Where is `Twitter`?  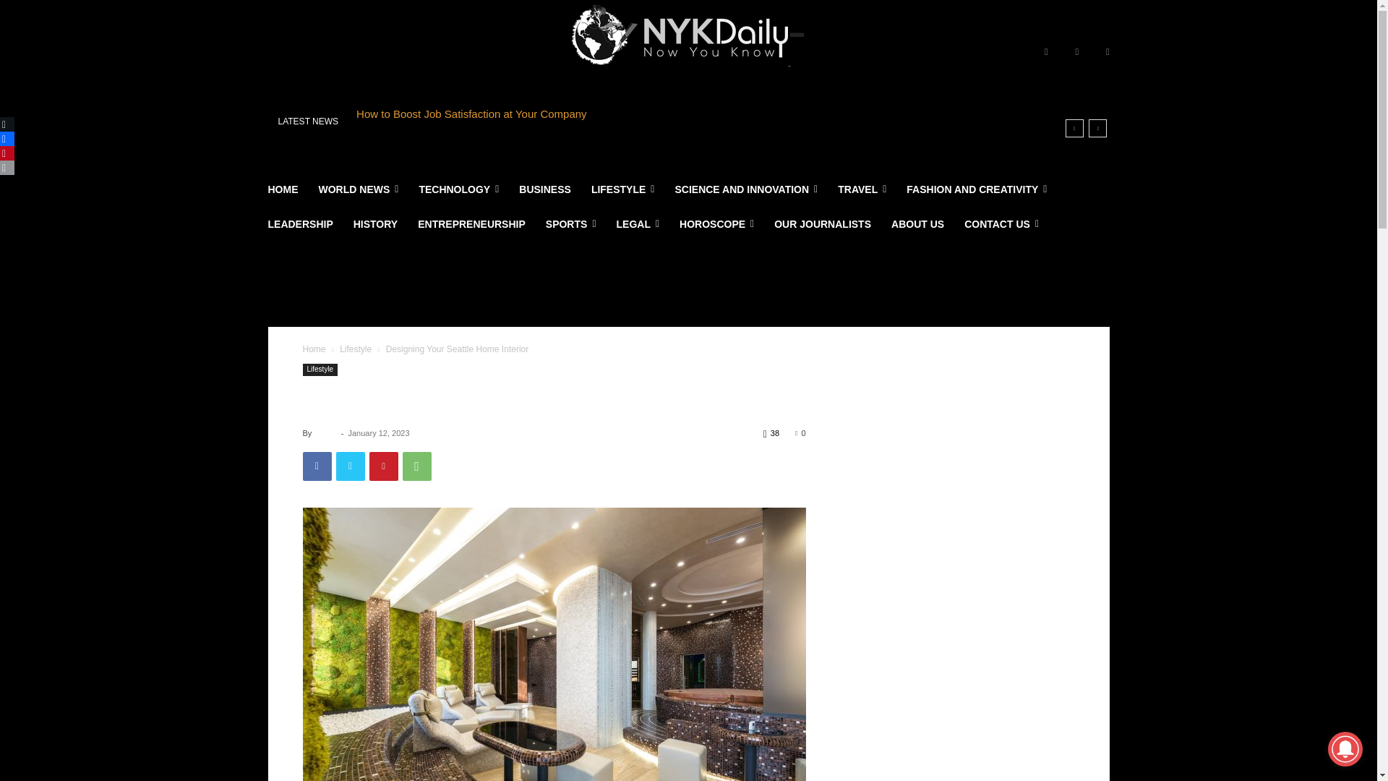
Twitter is located at coordinates (1108, 52).